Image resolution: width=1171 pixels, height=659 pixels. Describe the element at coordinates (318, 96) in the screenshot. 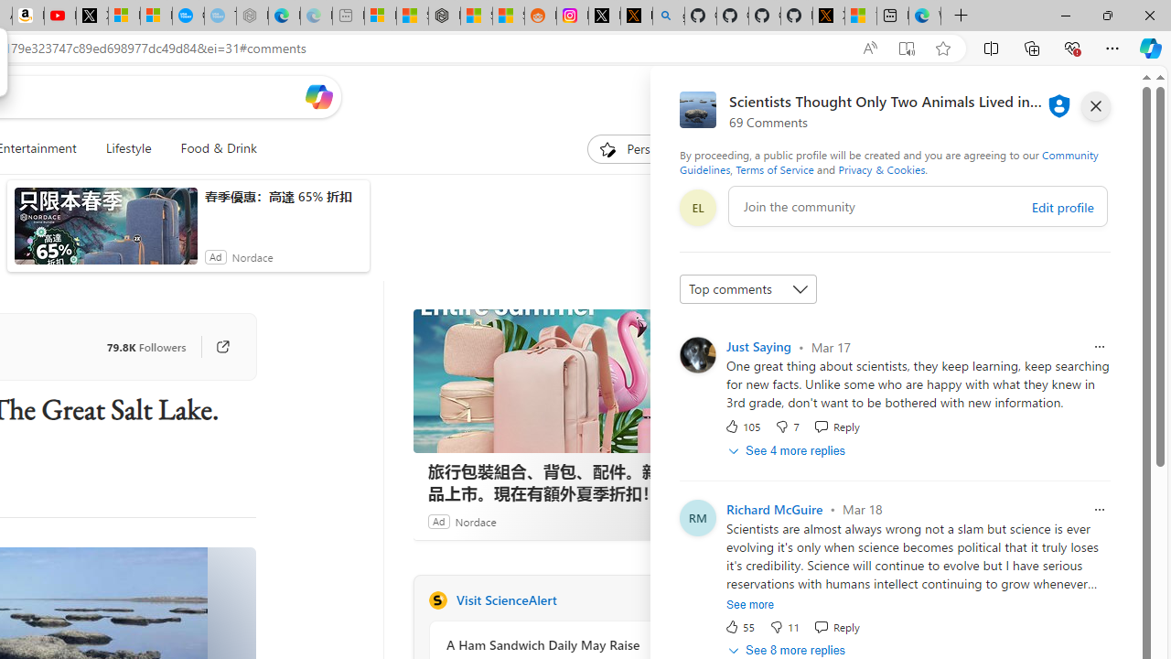

I see `Open Copilot` at that location.